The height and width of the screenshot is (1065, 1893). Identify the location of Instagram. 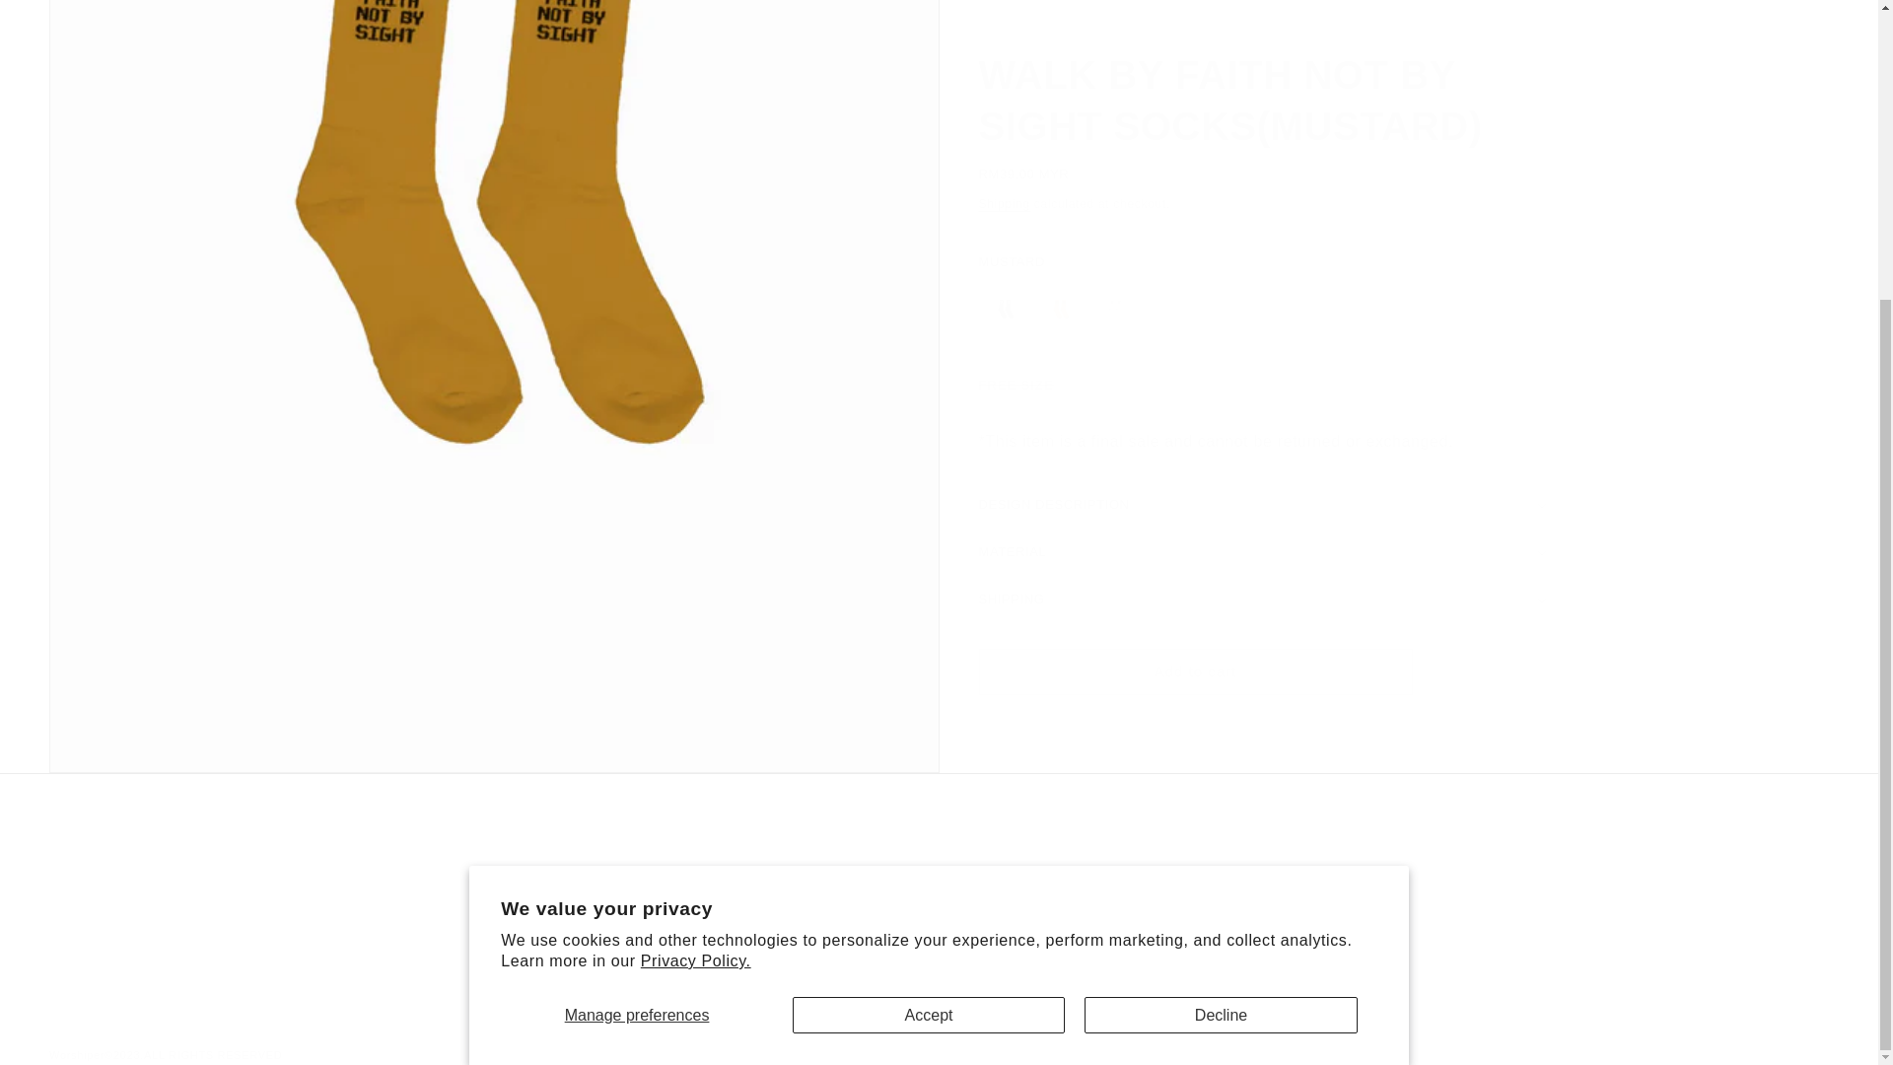
(939, 914).